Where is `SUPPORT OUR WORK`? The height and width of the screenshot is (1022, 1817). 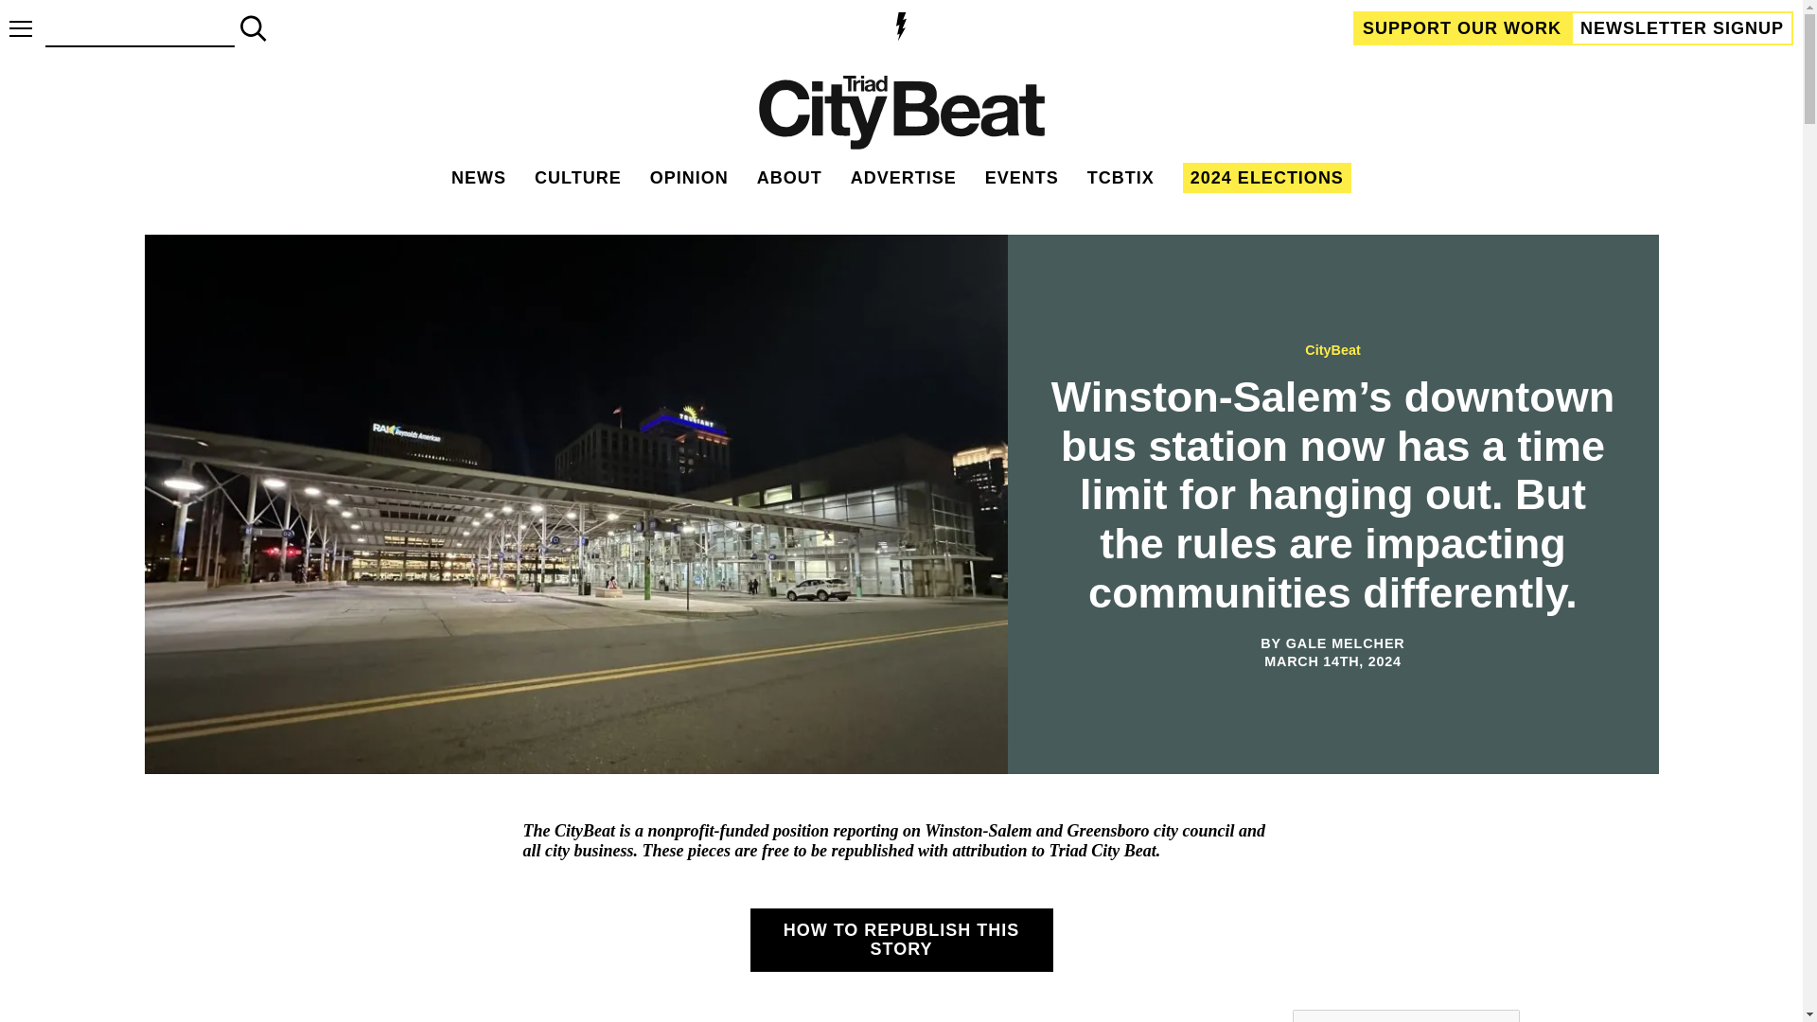 SUPPORT OUR WORK is located at coordinates (1462, 27).